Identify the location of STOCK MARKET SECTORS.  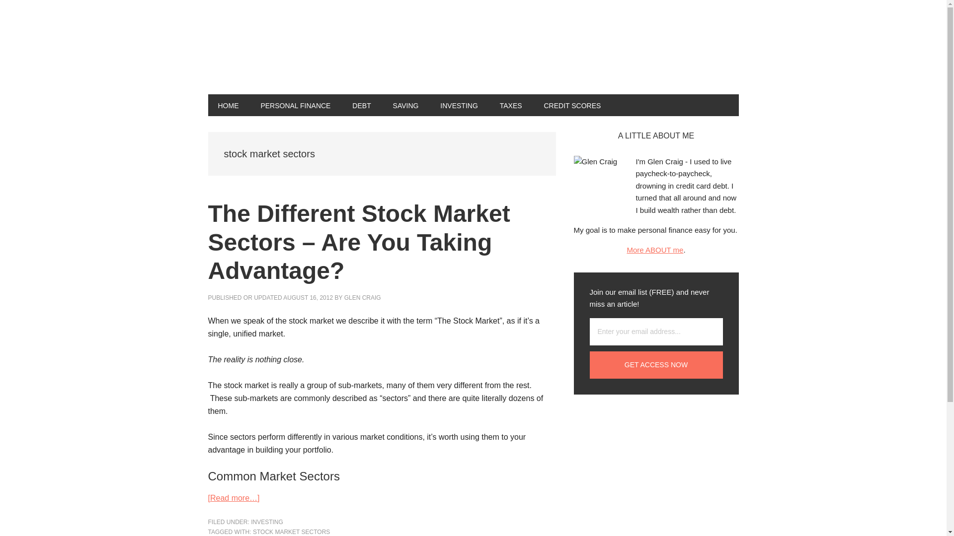
(291, 532).